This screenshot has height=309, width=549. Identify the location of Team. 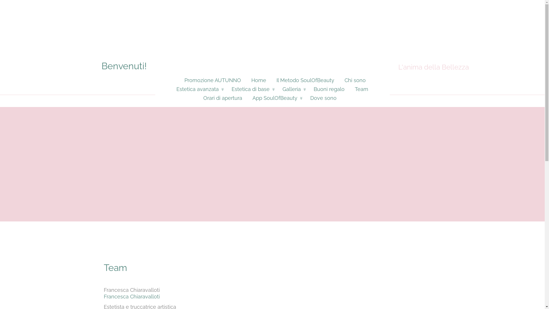
(361, 89).